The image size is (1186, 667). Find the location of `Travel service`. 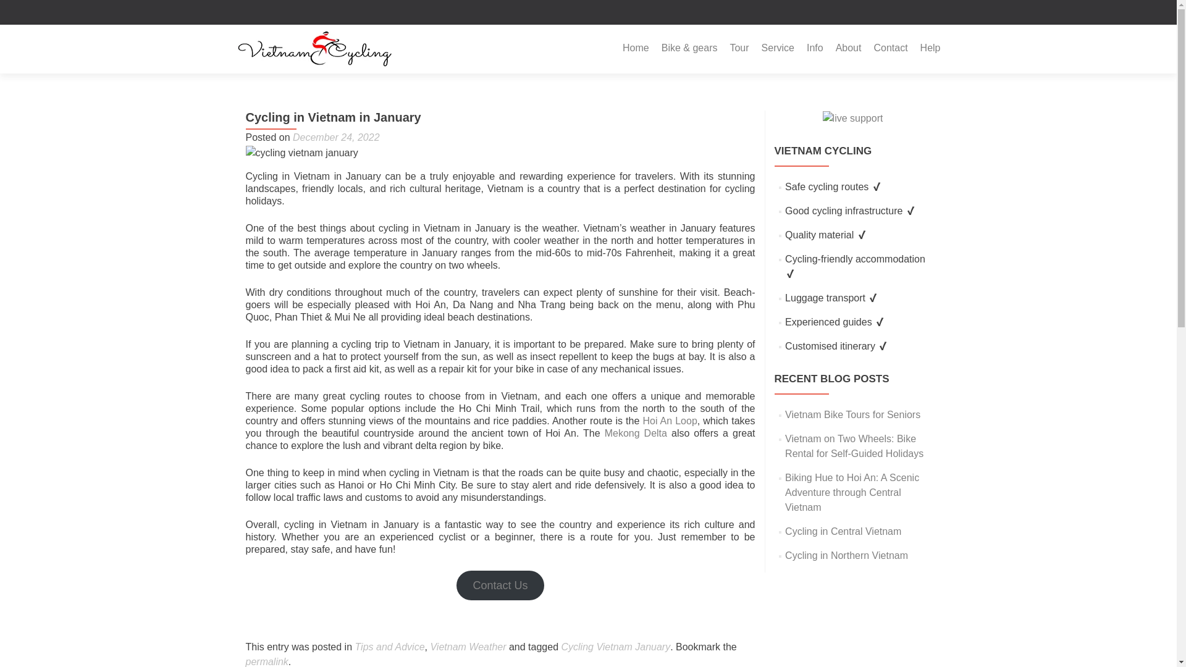

Travel service is located at coordinates (778, 48).